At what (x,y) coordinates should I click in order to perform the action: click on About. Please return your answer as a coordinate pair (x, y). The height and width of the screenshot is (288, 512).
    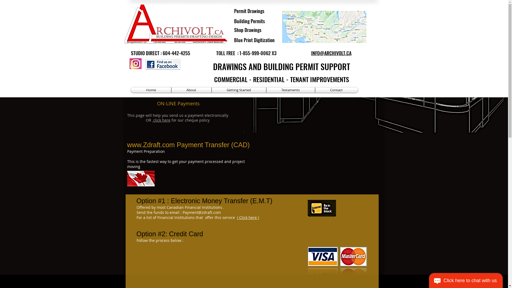
    Looking at the image, I should click on (191, 90).